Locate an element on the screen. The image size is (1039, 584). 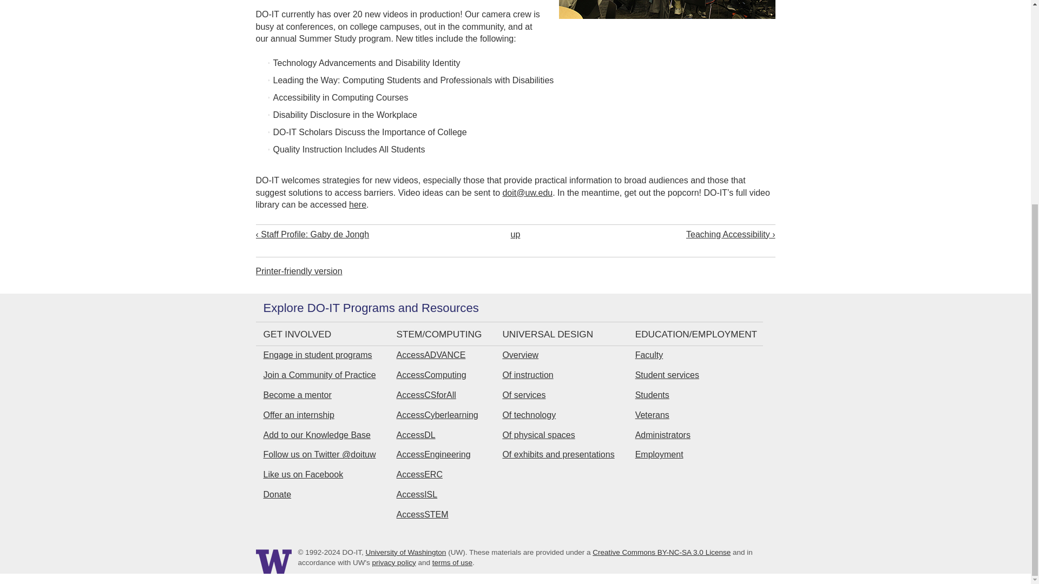
Offer an internship is located at coordinates (298, 415).